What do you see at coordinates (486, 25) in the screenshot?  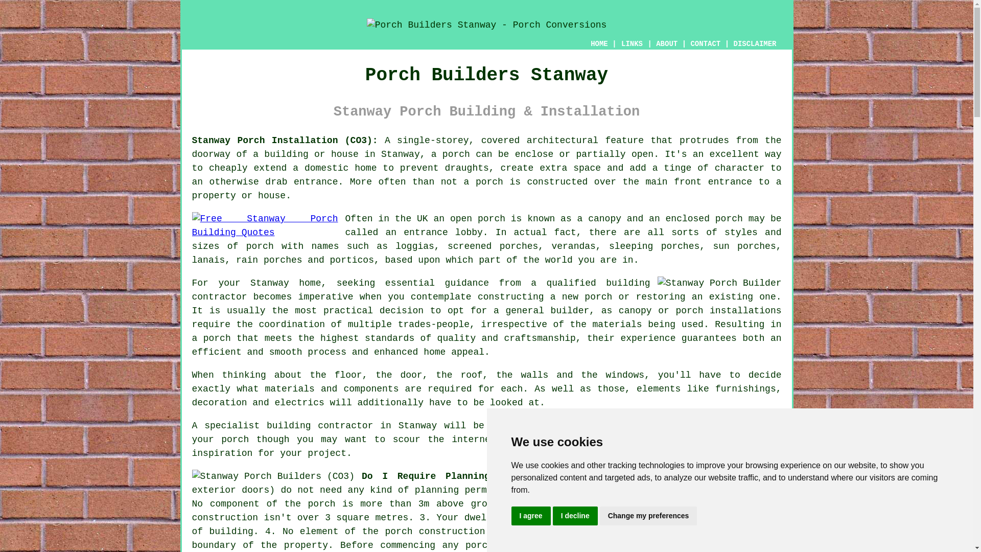 I see `Porch Builders Stanway` at bounding box center [486, 25].